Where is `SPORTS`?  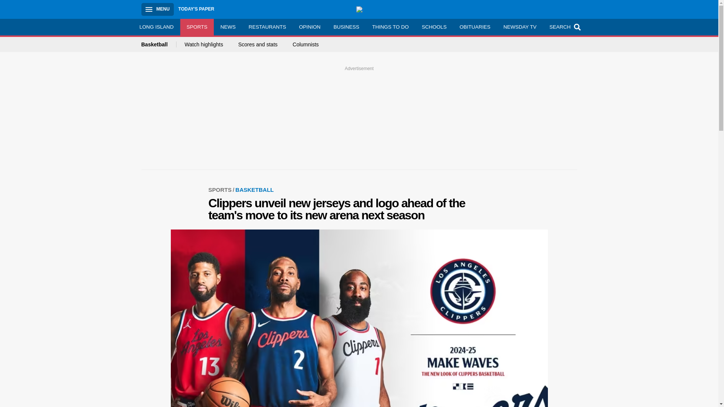
SPORTS is located at coordinates (197, 27).